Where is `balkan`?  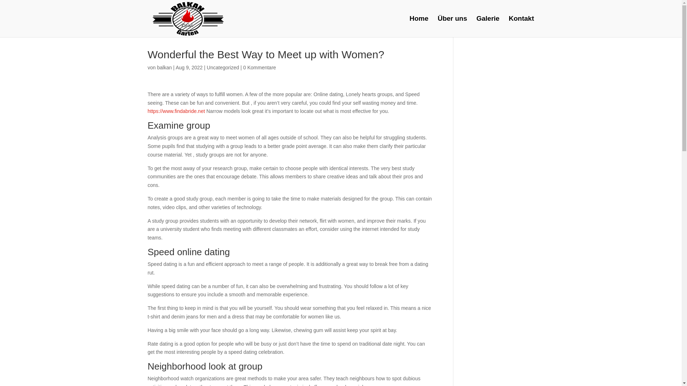 balkan is located at coordinates (165, 67).